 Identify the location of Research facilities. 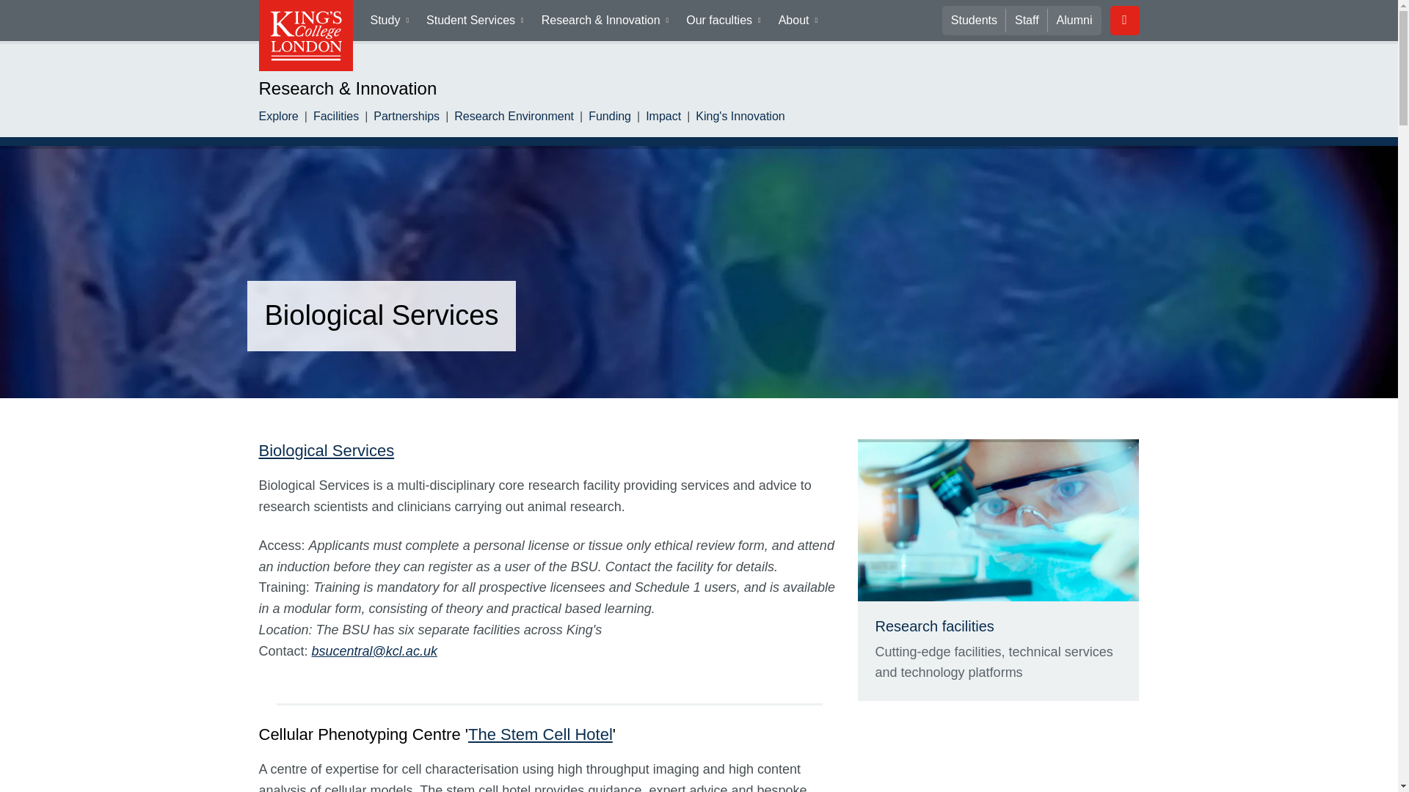
(933, 626).